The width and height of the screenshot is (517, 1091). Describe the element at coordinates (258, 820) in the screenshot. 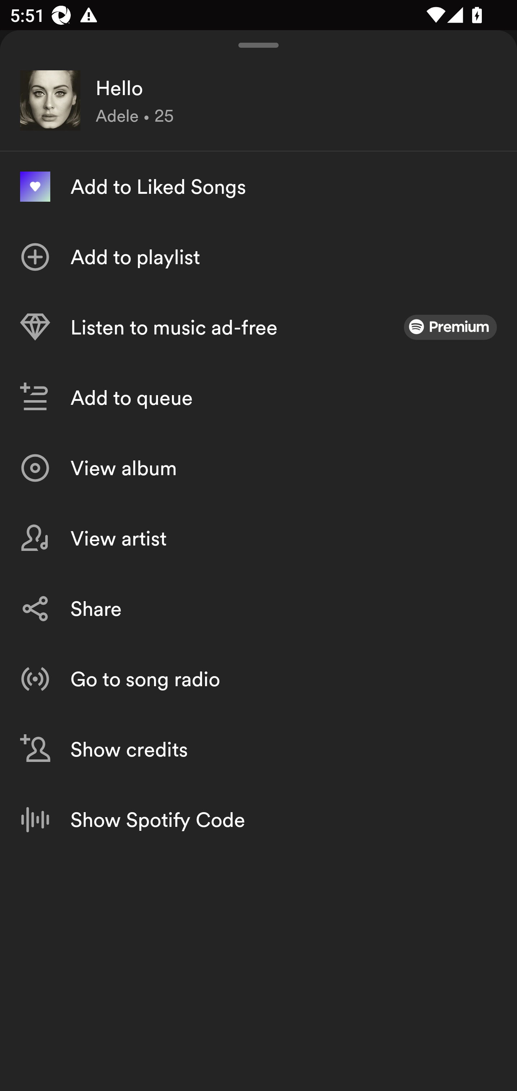

I see `Show Spotify Code` at that location.